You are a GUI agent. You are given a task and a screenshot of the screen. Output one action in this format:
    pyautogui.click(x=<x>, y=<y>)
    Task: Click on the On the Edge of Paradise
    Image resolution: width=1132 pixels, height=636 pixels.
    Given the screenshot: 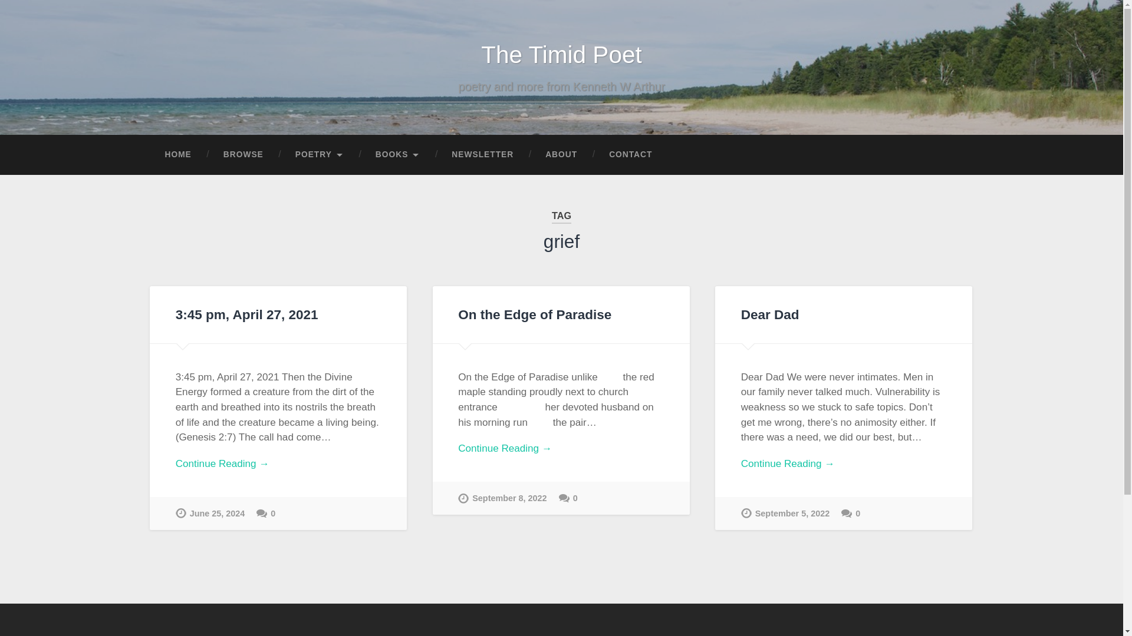 What is the action you would take?
    pyautogui.click(x=534, y=314)
    